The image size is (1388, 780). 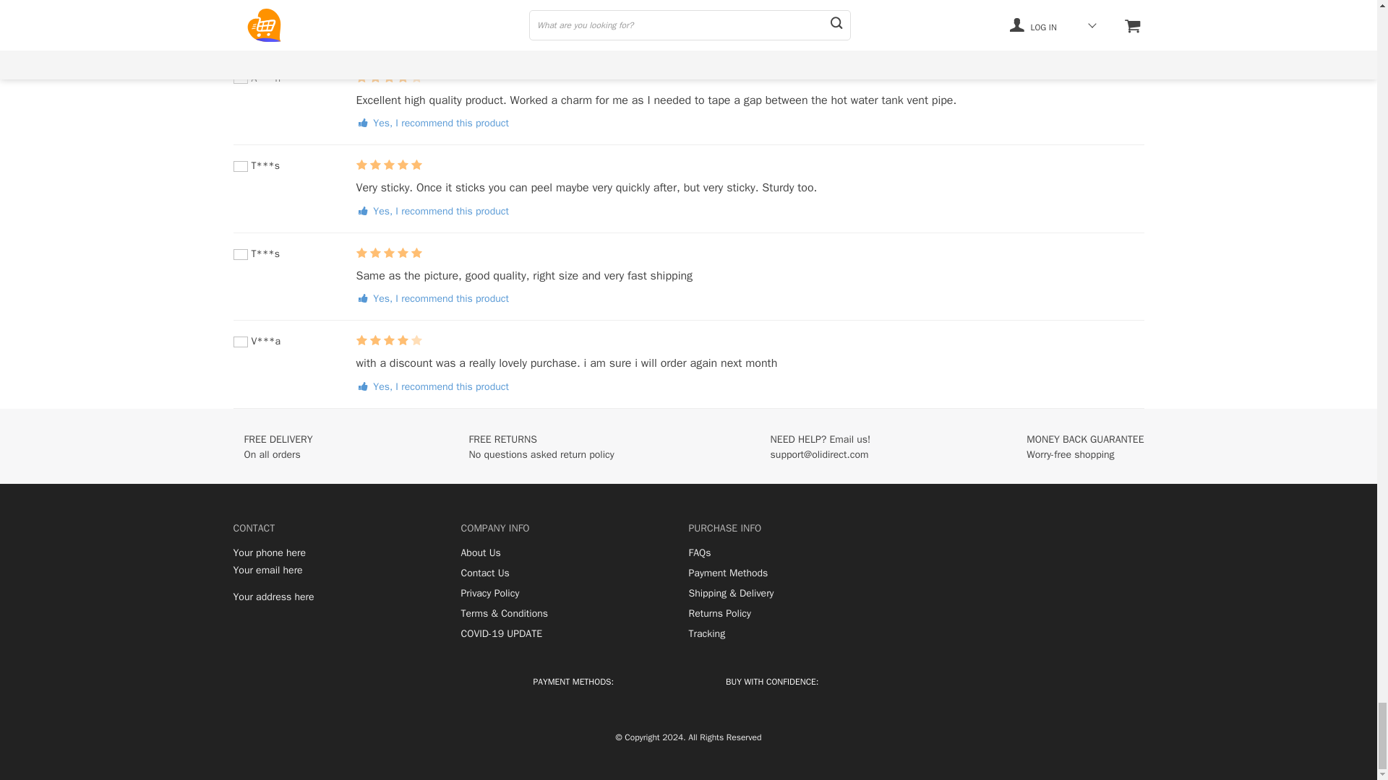 What do you see at coordinates (484, 573) in the screenshot?
I see `Contact Us` at bounding box center [484, 573].